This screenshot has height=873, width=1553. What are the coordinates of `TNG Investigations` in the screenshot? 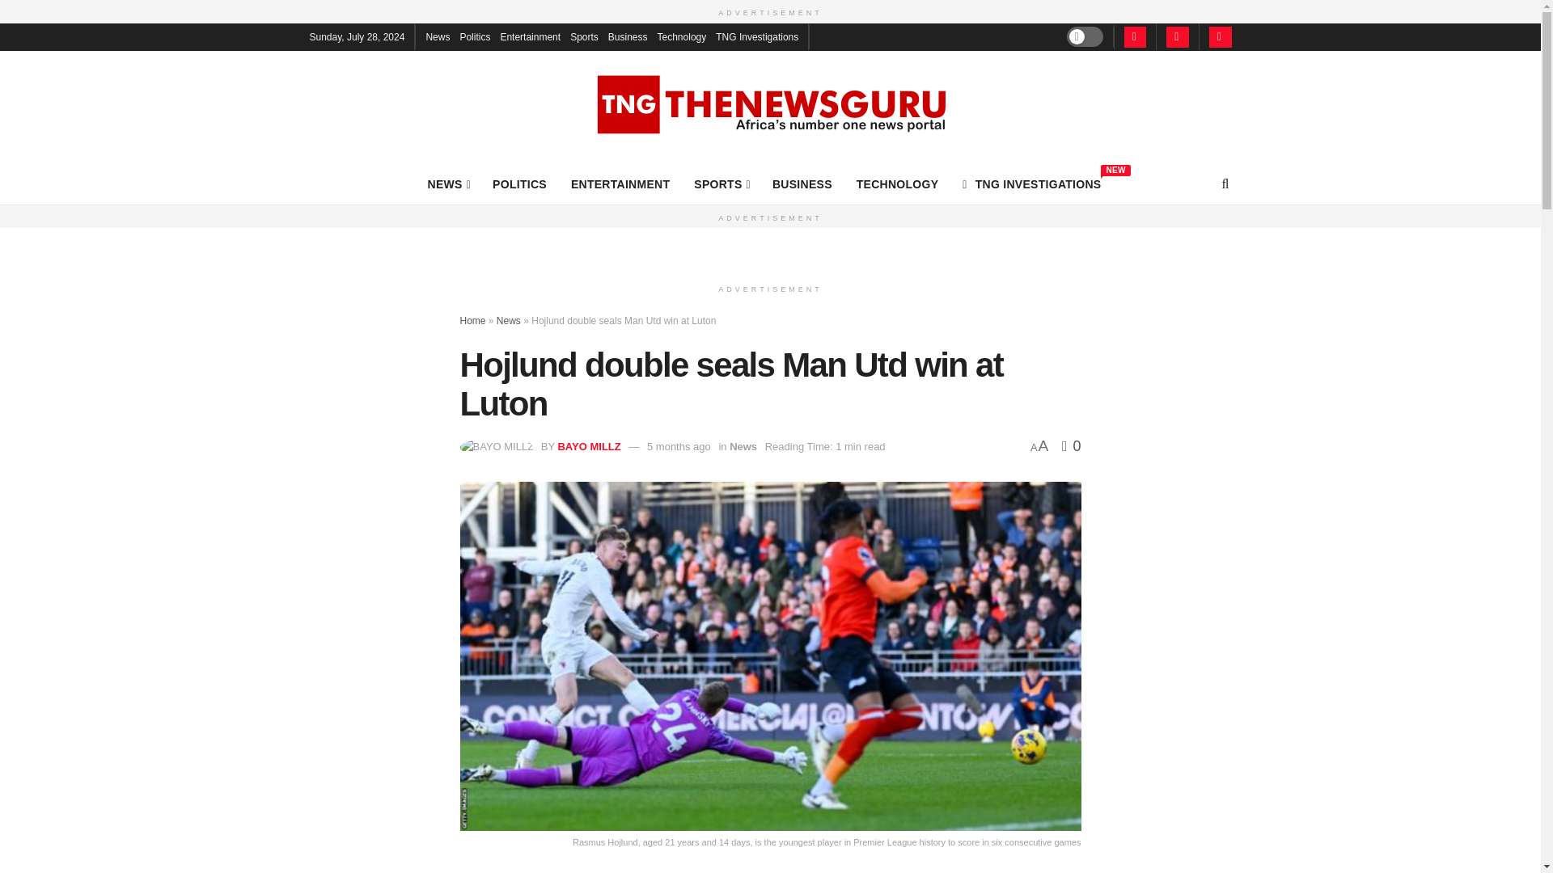 It's located at (757, 36).